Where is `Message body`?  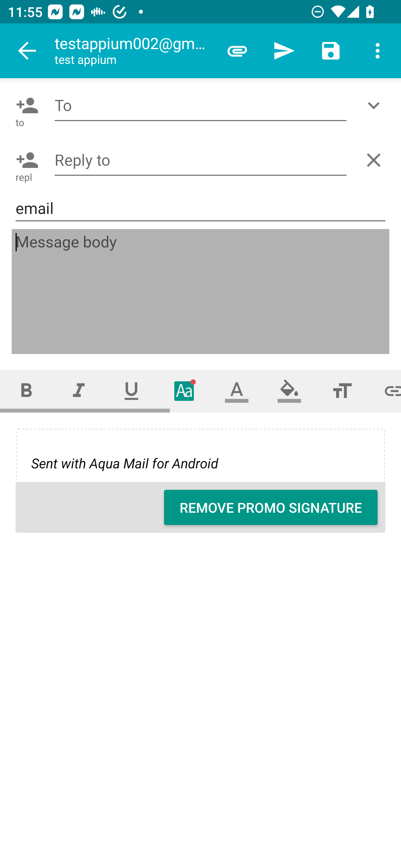 Message body is located at coordinates (201, 292).